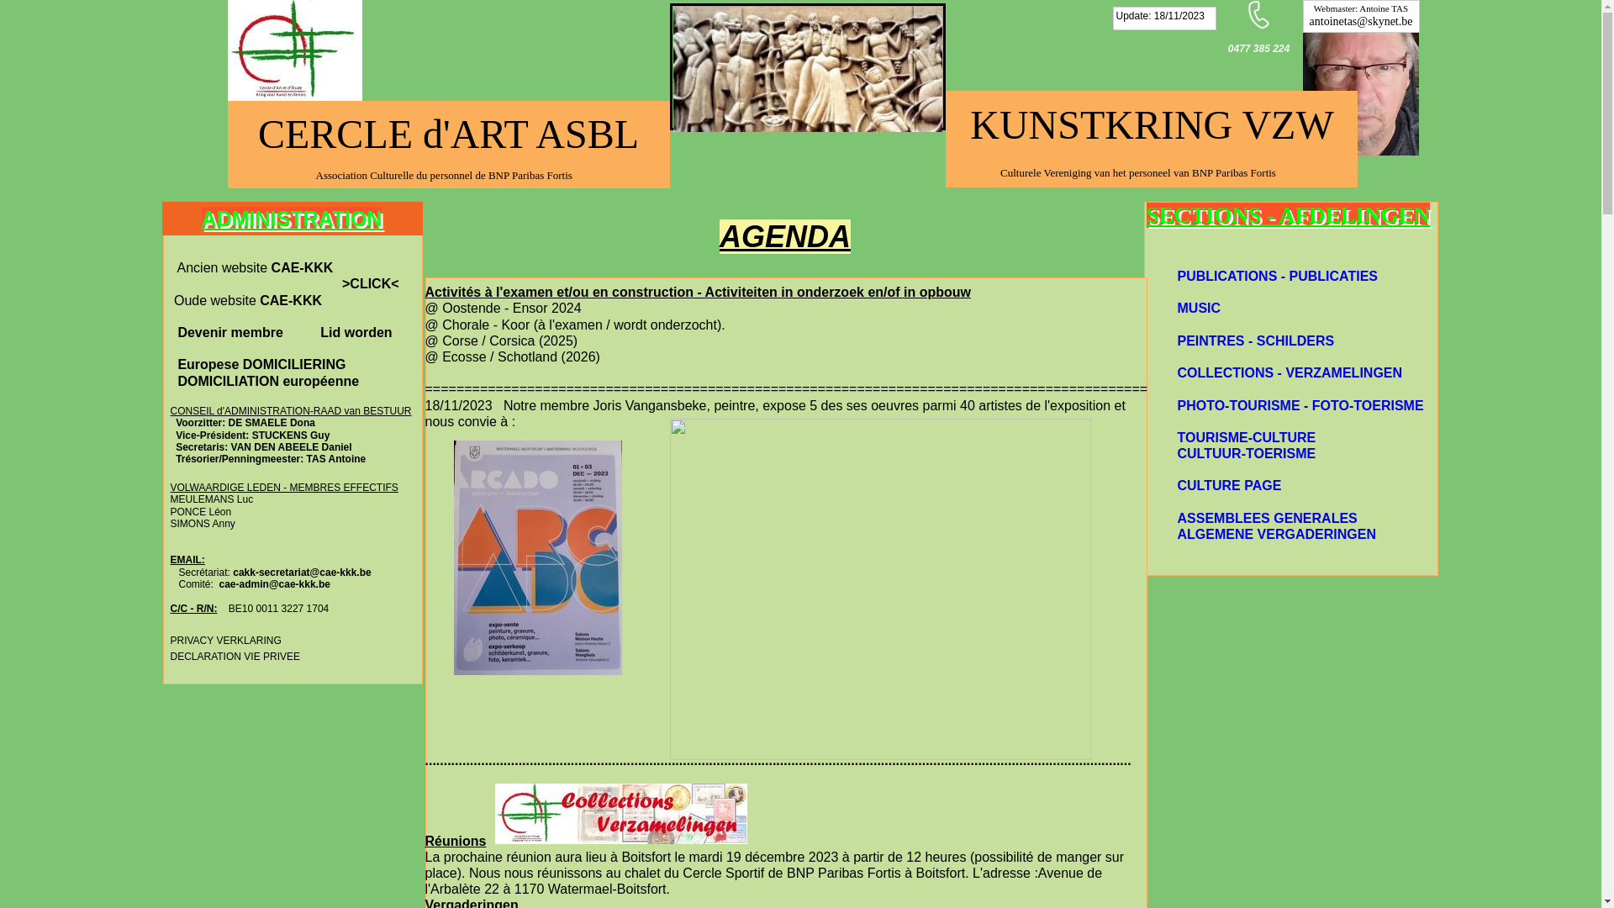  What do you see at coordinates (1229, 486) in the screenshot?
I see `CULTURE PAGE` at bounding box center [1229, 486].